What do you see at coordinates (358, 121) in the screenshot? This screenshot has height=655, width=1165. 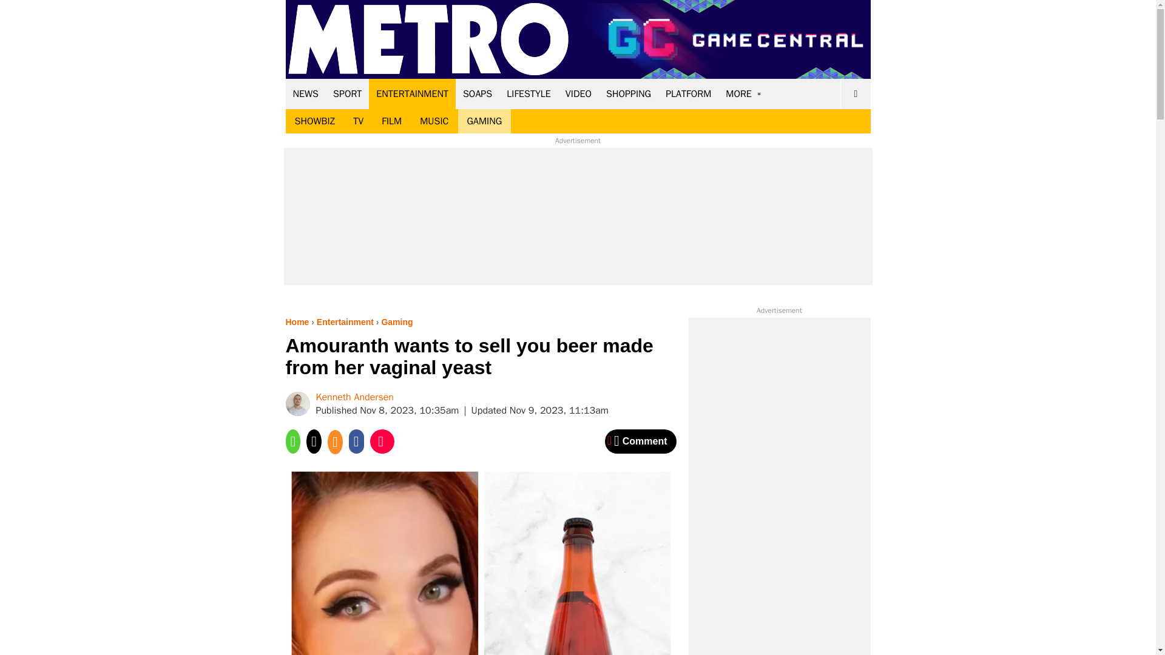 I see `TV` at bounding box center [358, 121].